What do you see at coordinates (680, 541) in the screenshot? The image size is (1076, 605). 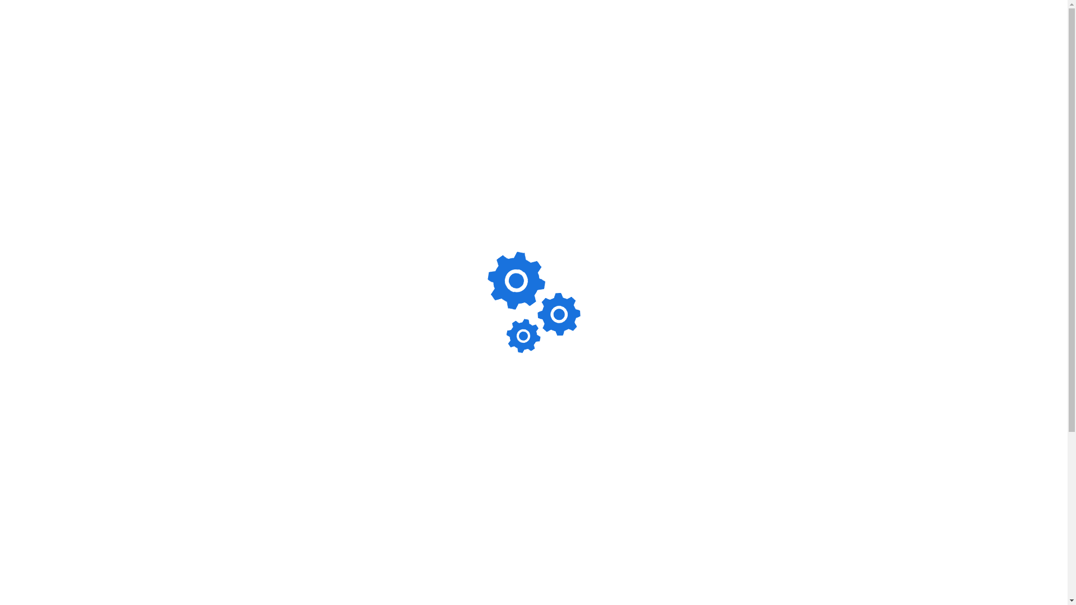 I see `contactez-nous` at bounding box center [680, 541].